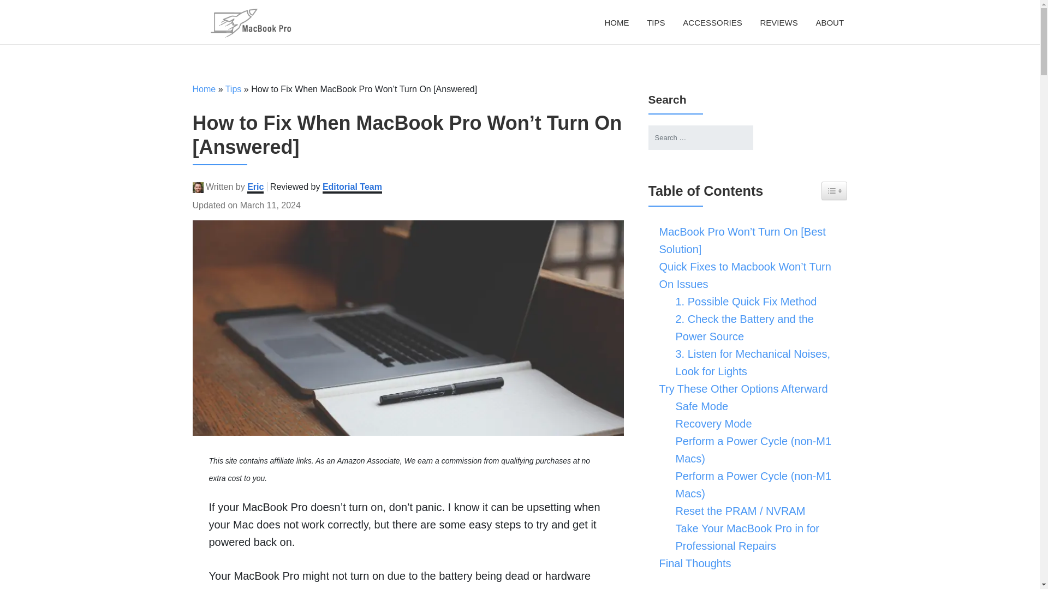  I want to click on Home, so click(617, 22).